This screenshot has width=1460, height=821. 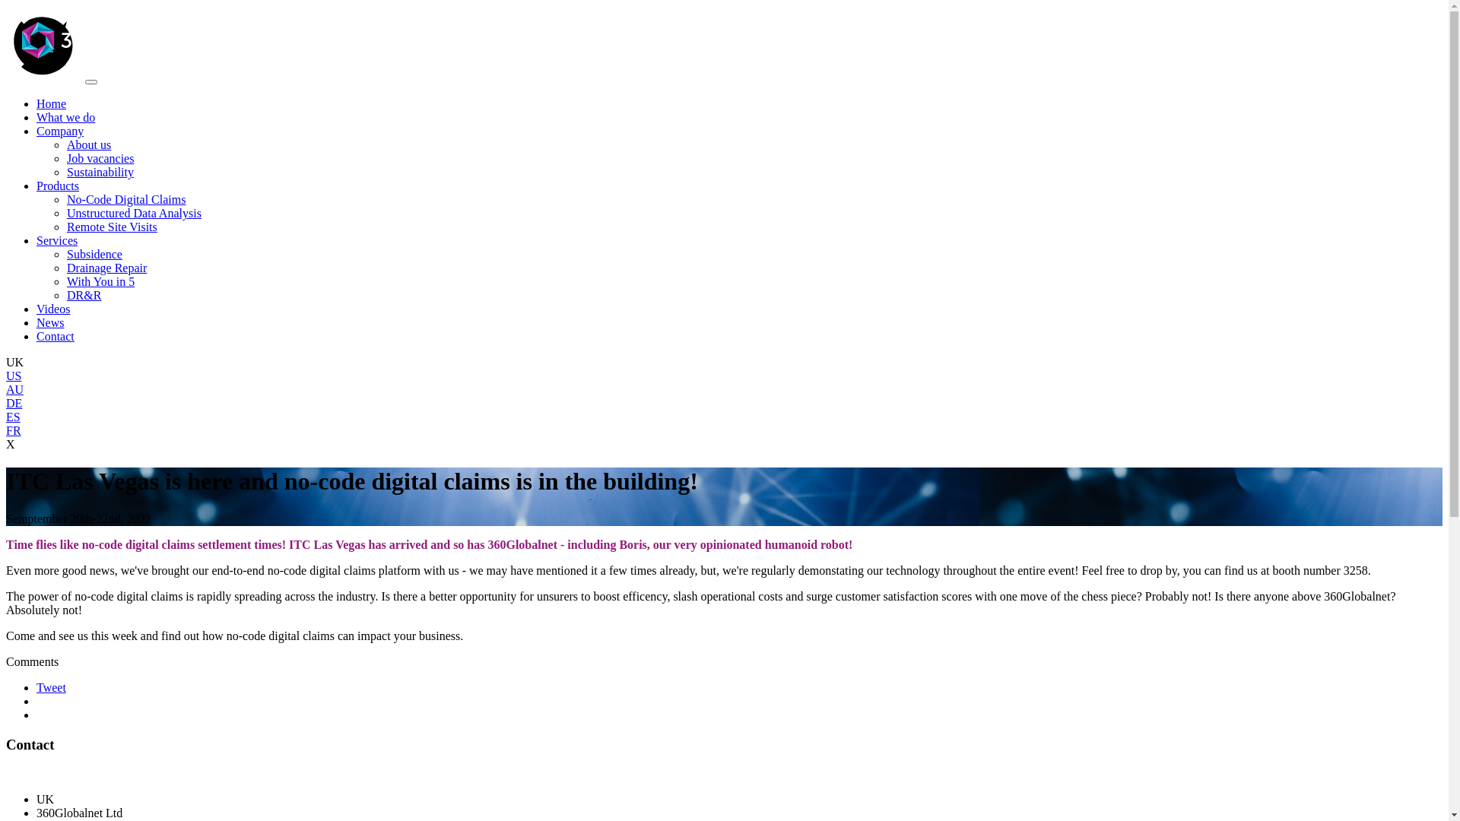 I want to click on Tweet, so click(x=52, y=687).